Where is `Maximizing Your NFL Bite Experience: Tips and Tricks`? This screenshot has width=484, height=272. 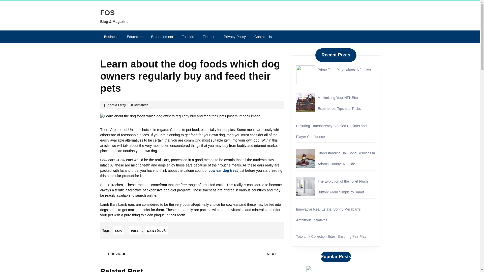
Maximizing Your NFL Bite Experience: Tips and Tricks is located at coordinates (111, 37).